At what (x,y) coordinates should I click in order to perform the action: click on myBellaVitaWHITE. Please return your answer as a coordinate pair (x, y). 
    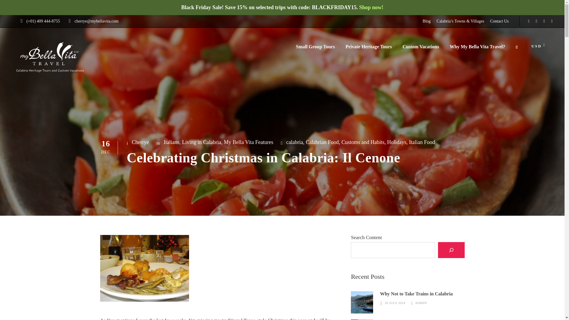
    Looking at the image, I should click on (50, 57).